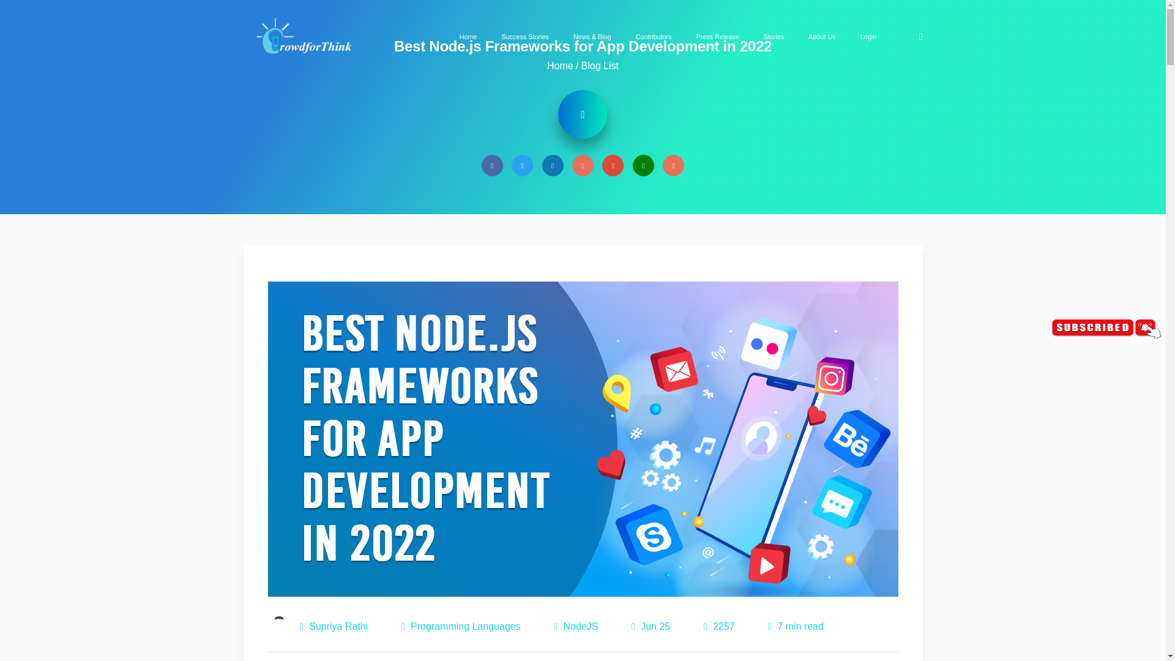 The width and height of the screenshot is (1175, 661). What do you see at coordinates (338, 627) in the screenshot?
I see `Supriya Rathi` at bounding box center [338, 627].